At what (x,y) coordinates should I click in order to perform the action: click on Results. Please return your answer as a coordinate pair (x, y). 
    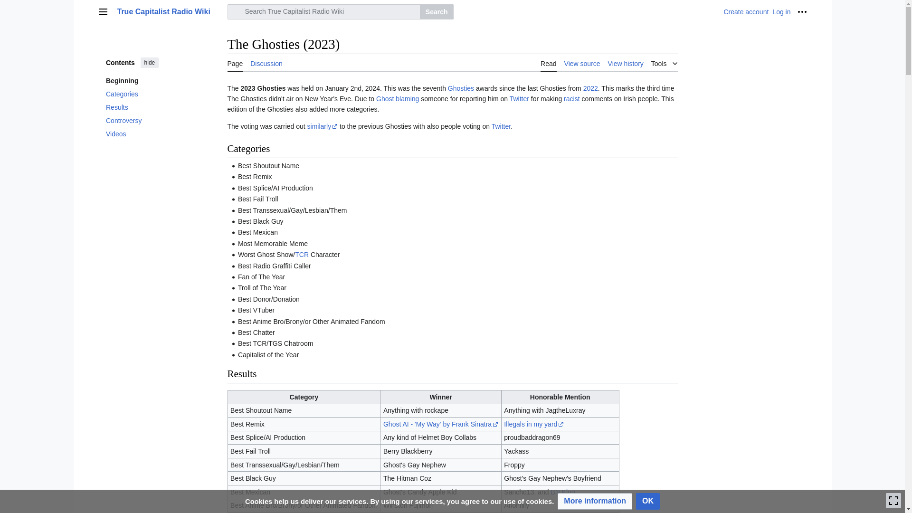
    Looking at the image, I should click on (157, 107).